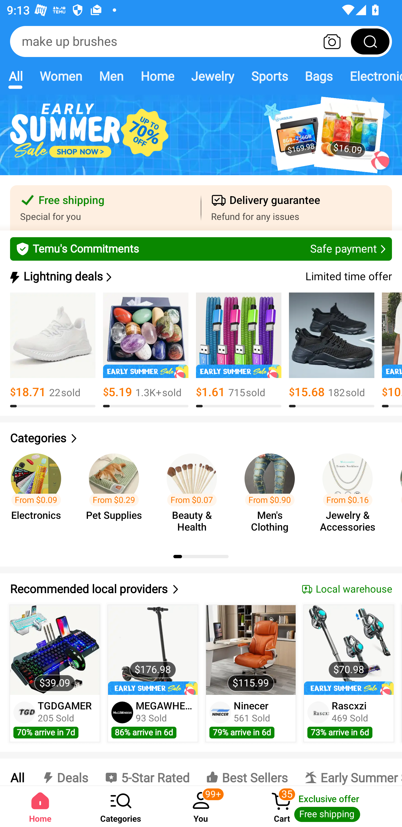  I want to click on Delivery guarantee Refund for any issues, so click(296, 208).